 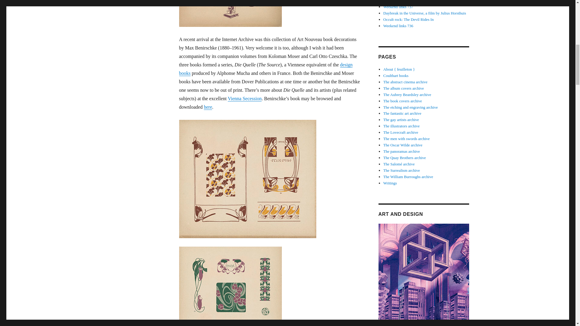 What do you see at coordinates (413, 1) in the screenshot?
I see `An Anthology of Asemic Handwriting` at bounding box center [413, 1].